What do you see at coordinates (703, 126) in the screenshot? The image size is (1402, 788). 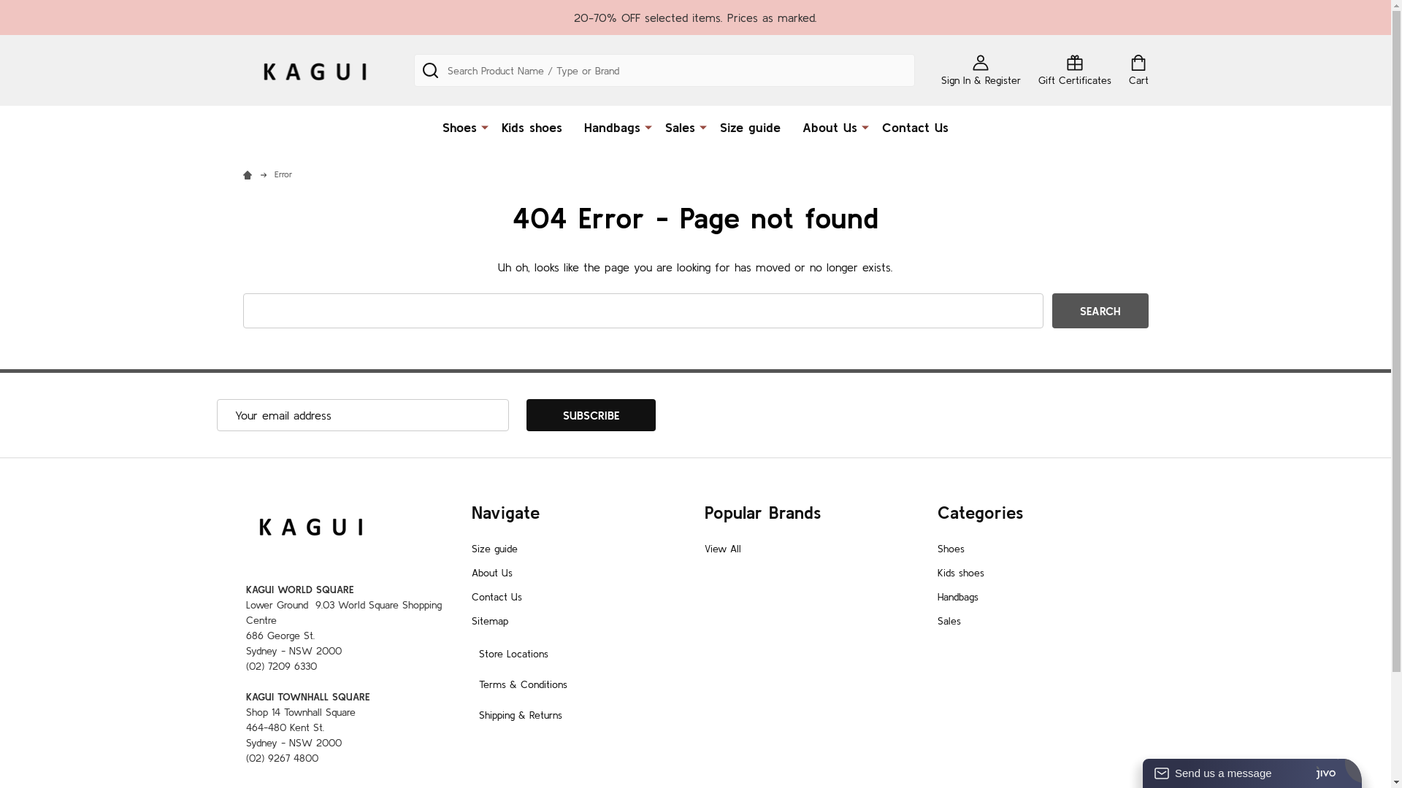 I see `More` at bounding box center [703, 126].